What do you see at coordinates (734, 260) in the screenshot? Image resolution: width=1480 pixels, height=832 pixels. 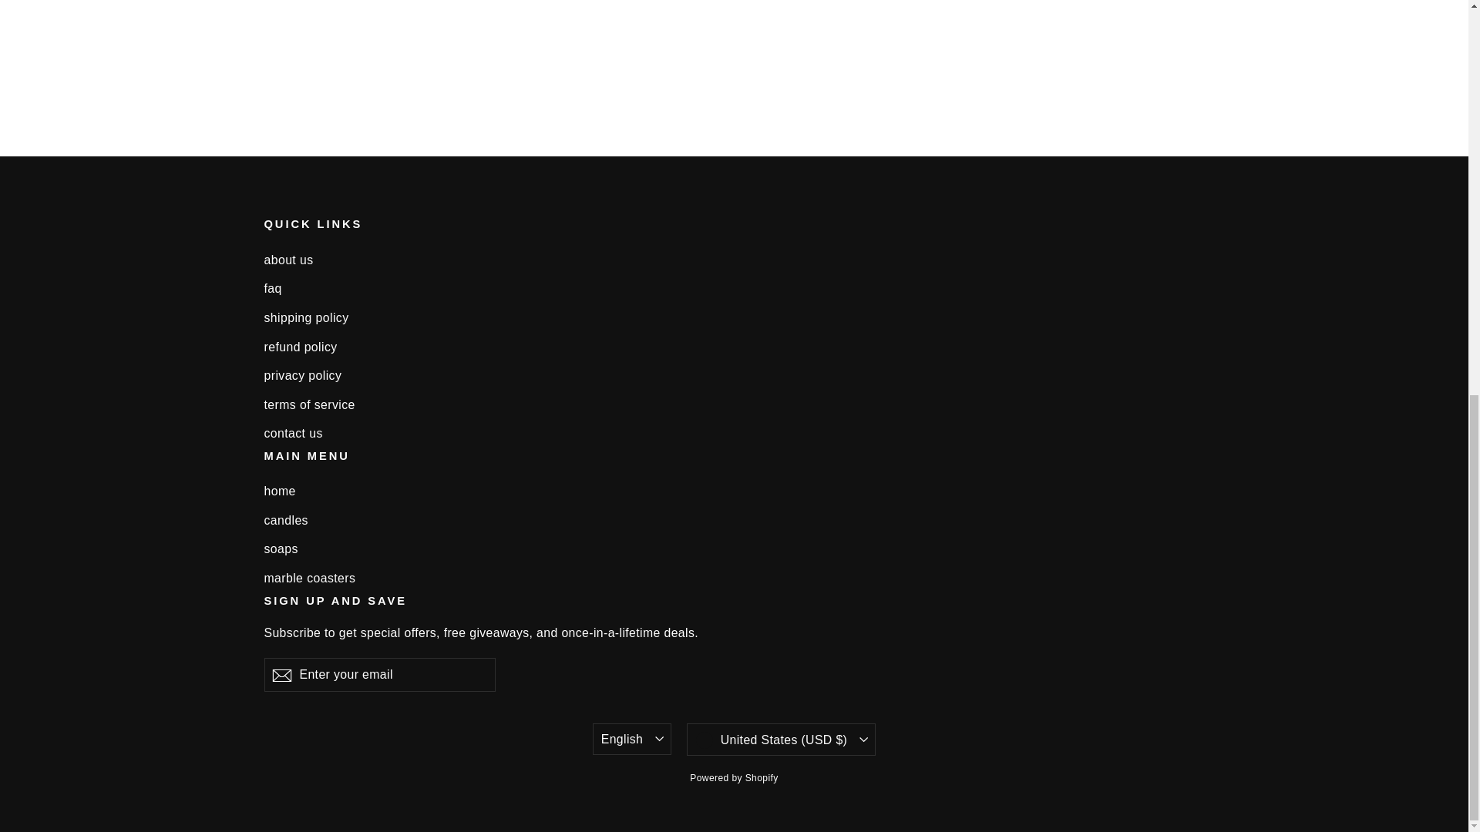 I see `marble coasters` at bounding box center [734, 260].